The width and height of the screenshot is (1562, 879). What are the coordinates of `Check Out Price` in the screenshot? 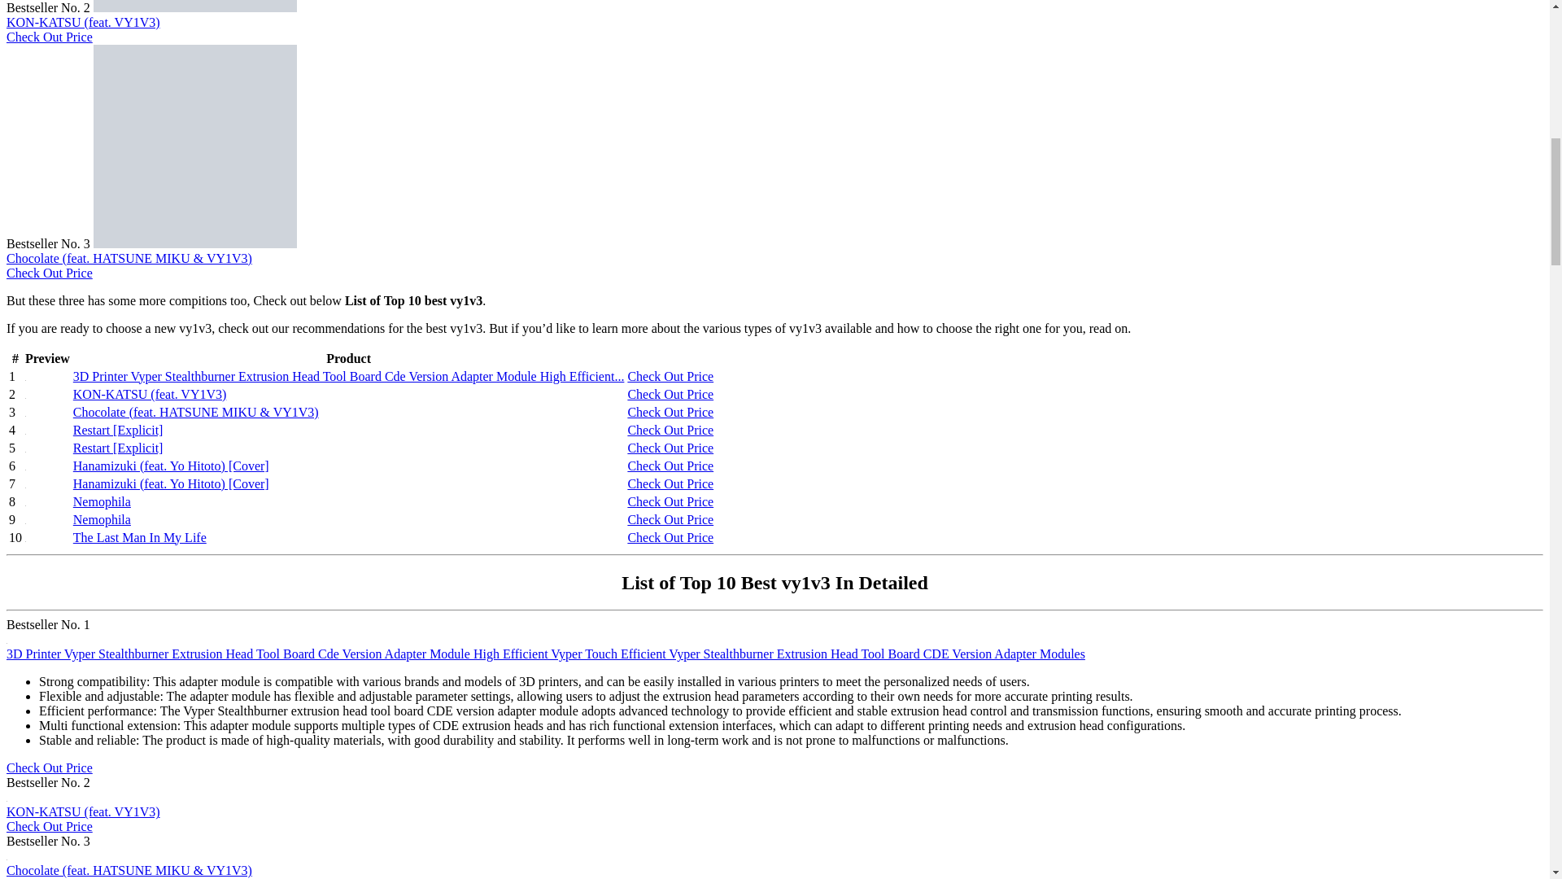 It's located at (670, 448).